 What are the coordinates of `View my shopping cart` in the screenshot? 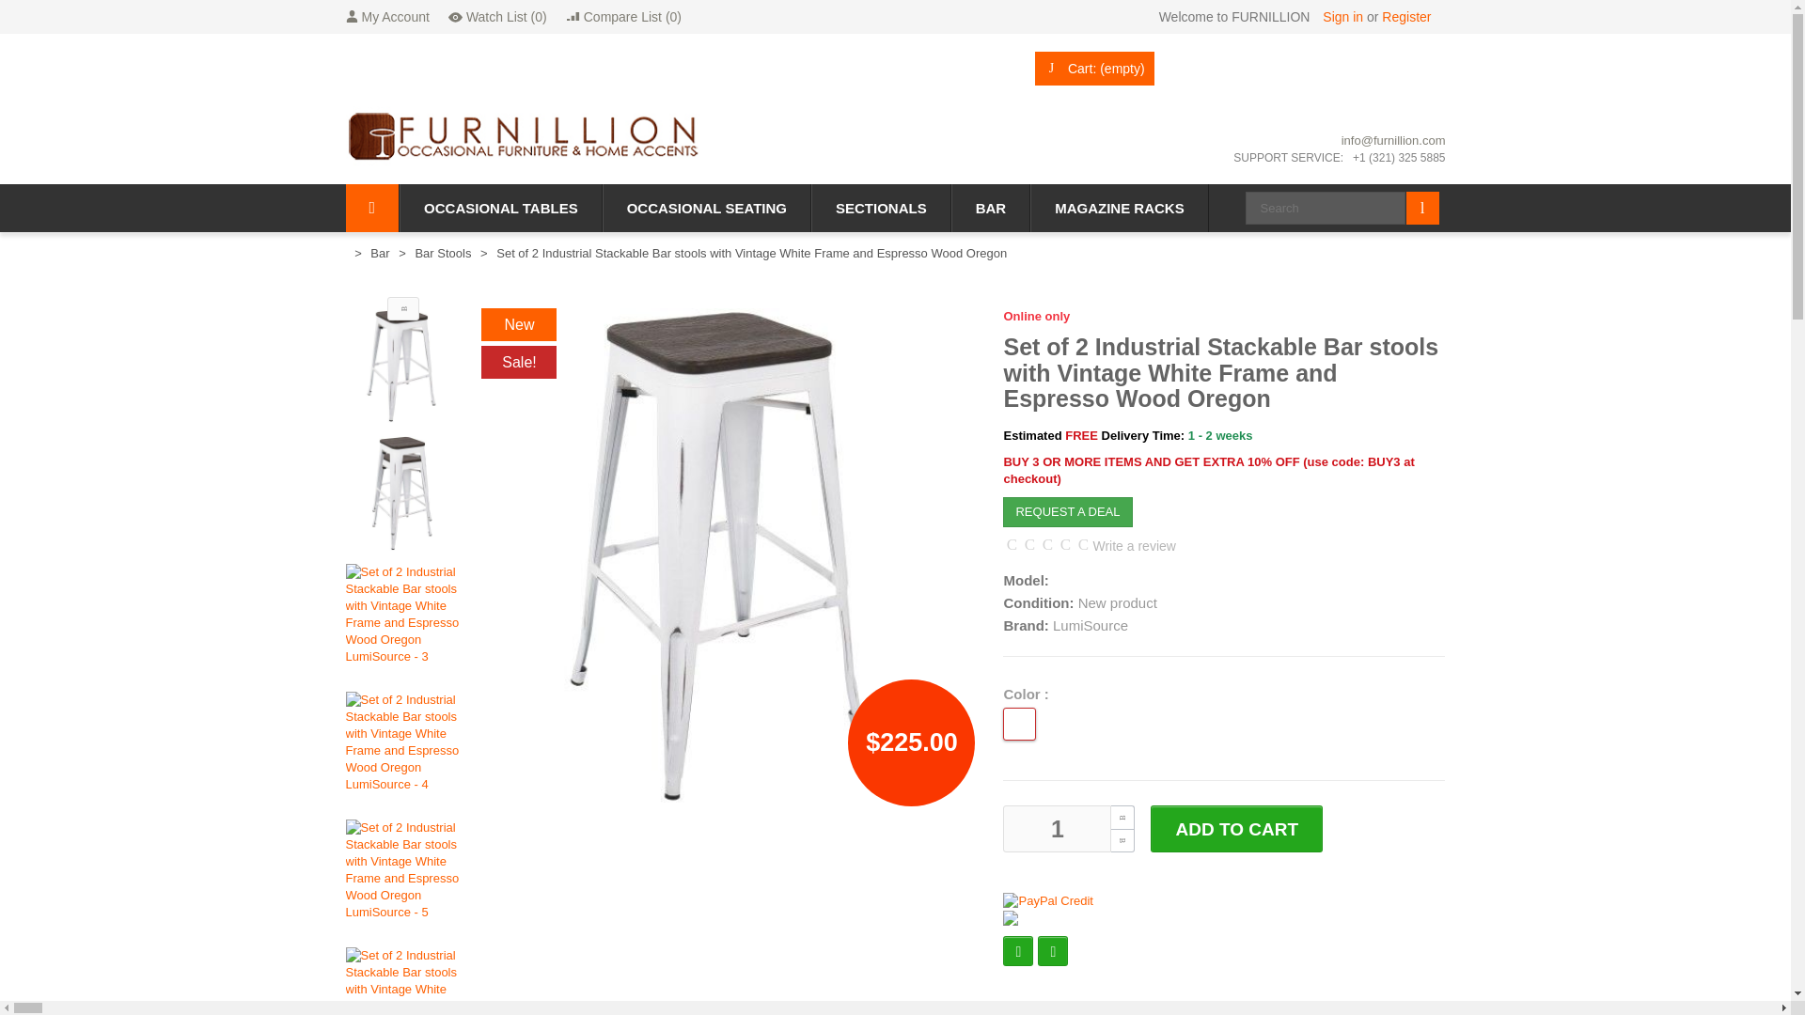 It's located at (1094, 68).